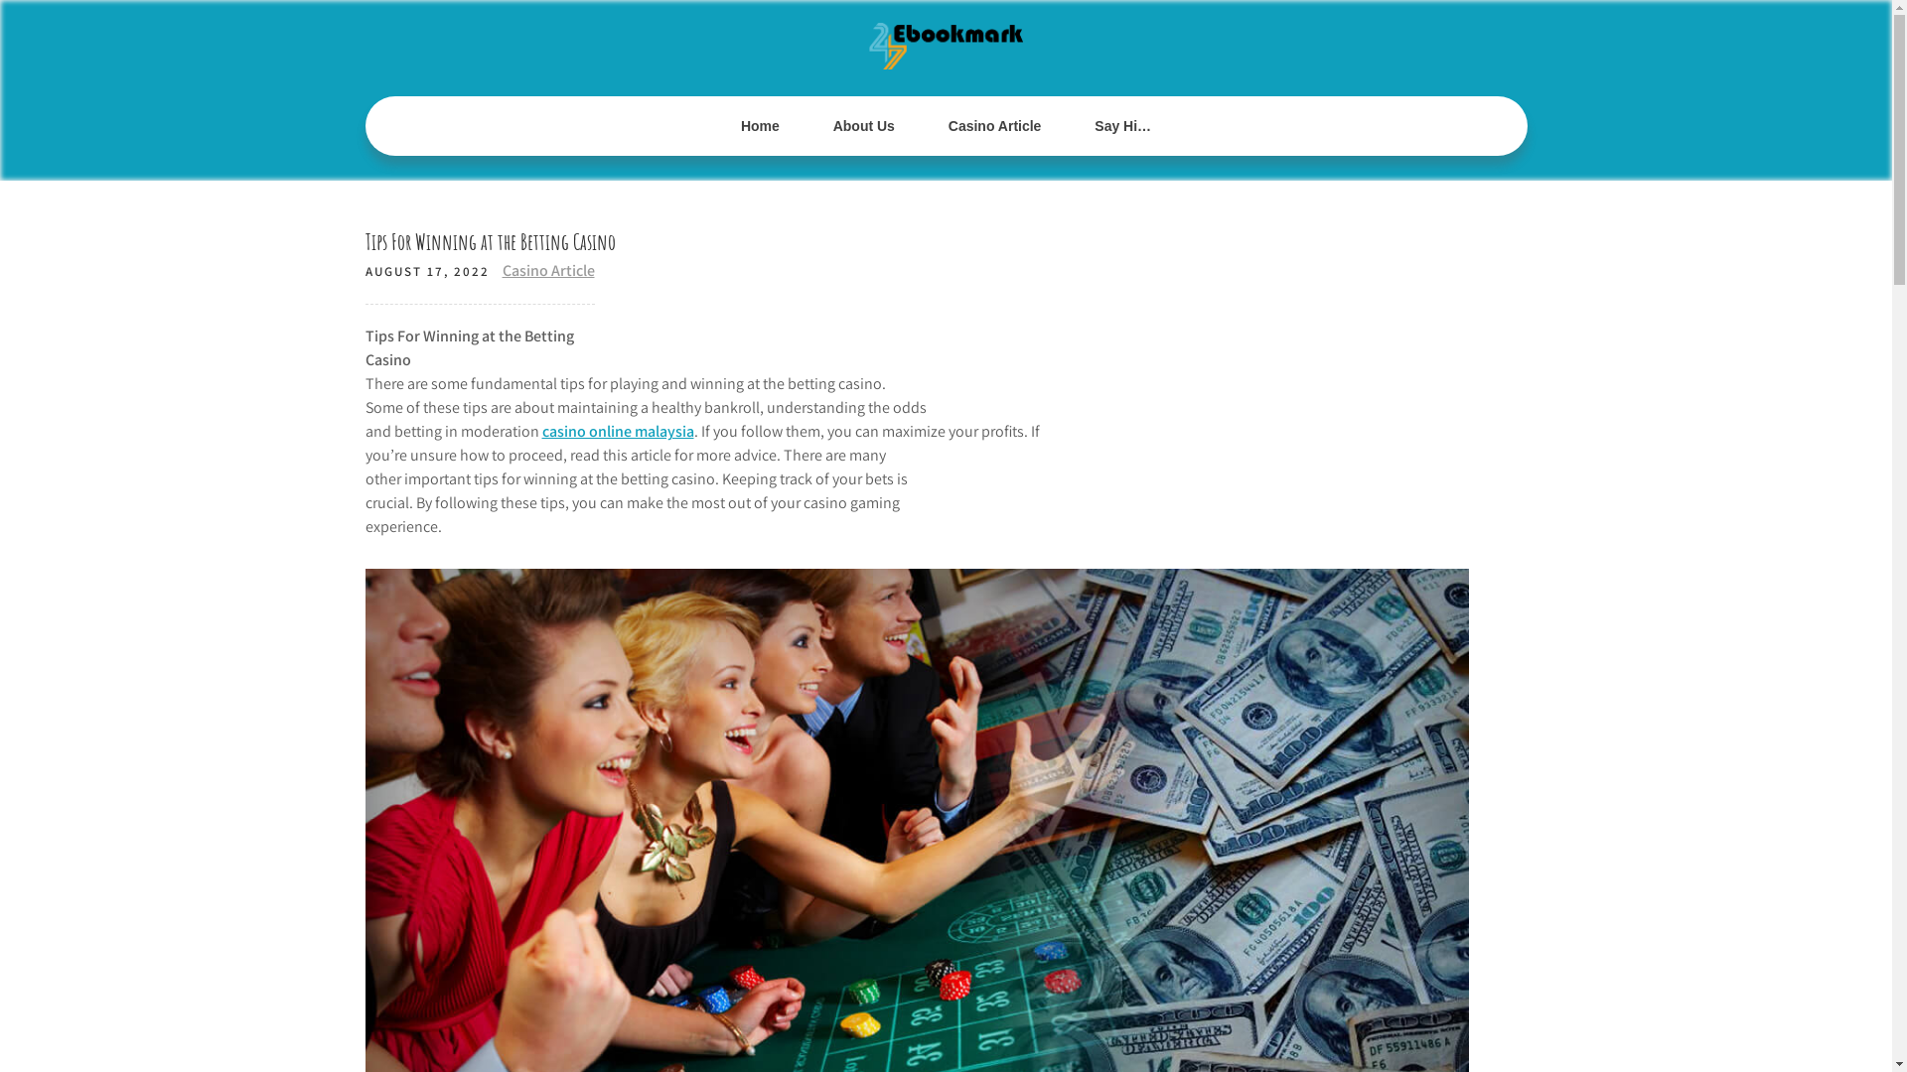  Describe the element at coordinates (995, 126) in the screenshot. I see `Casino Article` at that location.